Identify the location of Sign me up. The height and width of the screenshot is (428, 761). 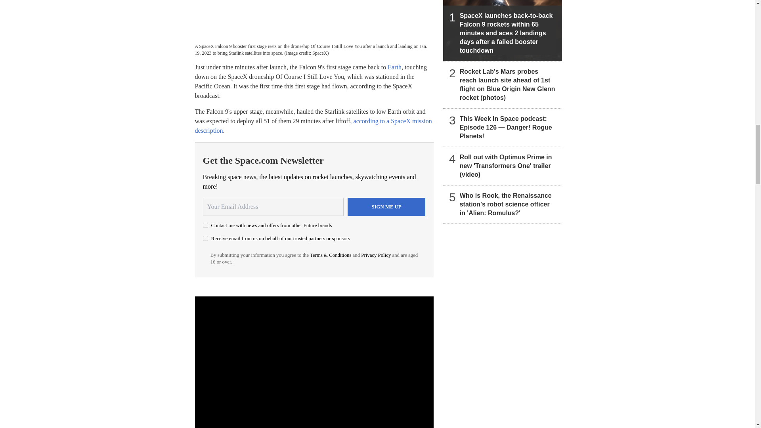
(386, 207).